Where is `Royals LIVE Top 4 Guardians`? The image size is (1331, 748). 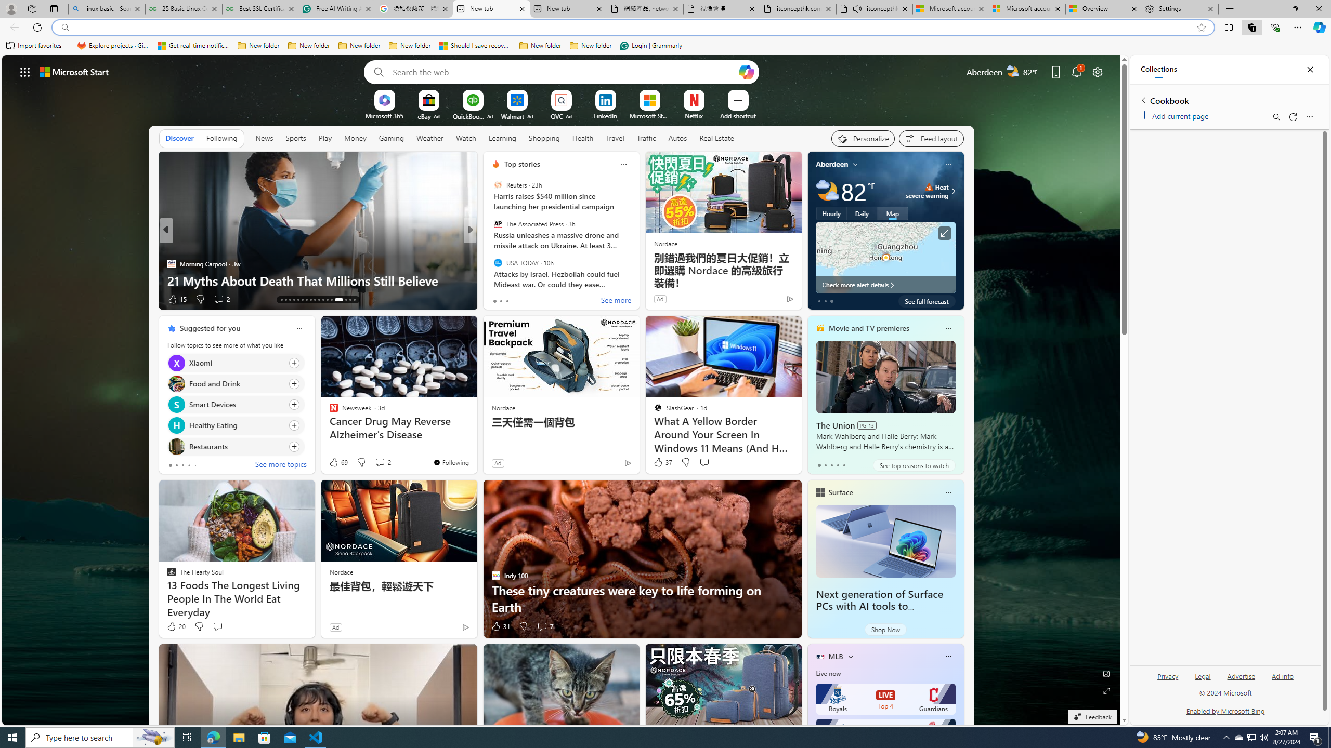
Royals LIVE Top 4 Guardians is located at coordinates (886, 699).